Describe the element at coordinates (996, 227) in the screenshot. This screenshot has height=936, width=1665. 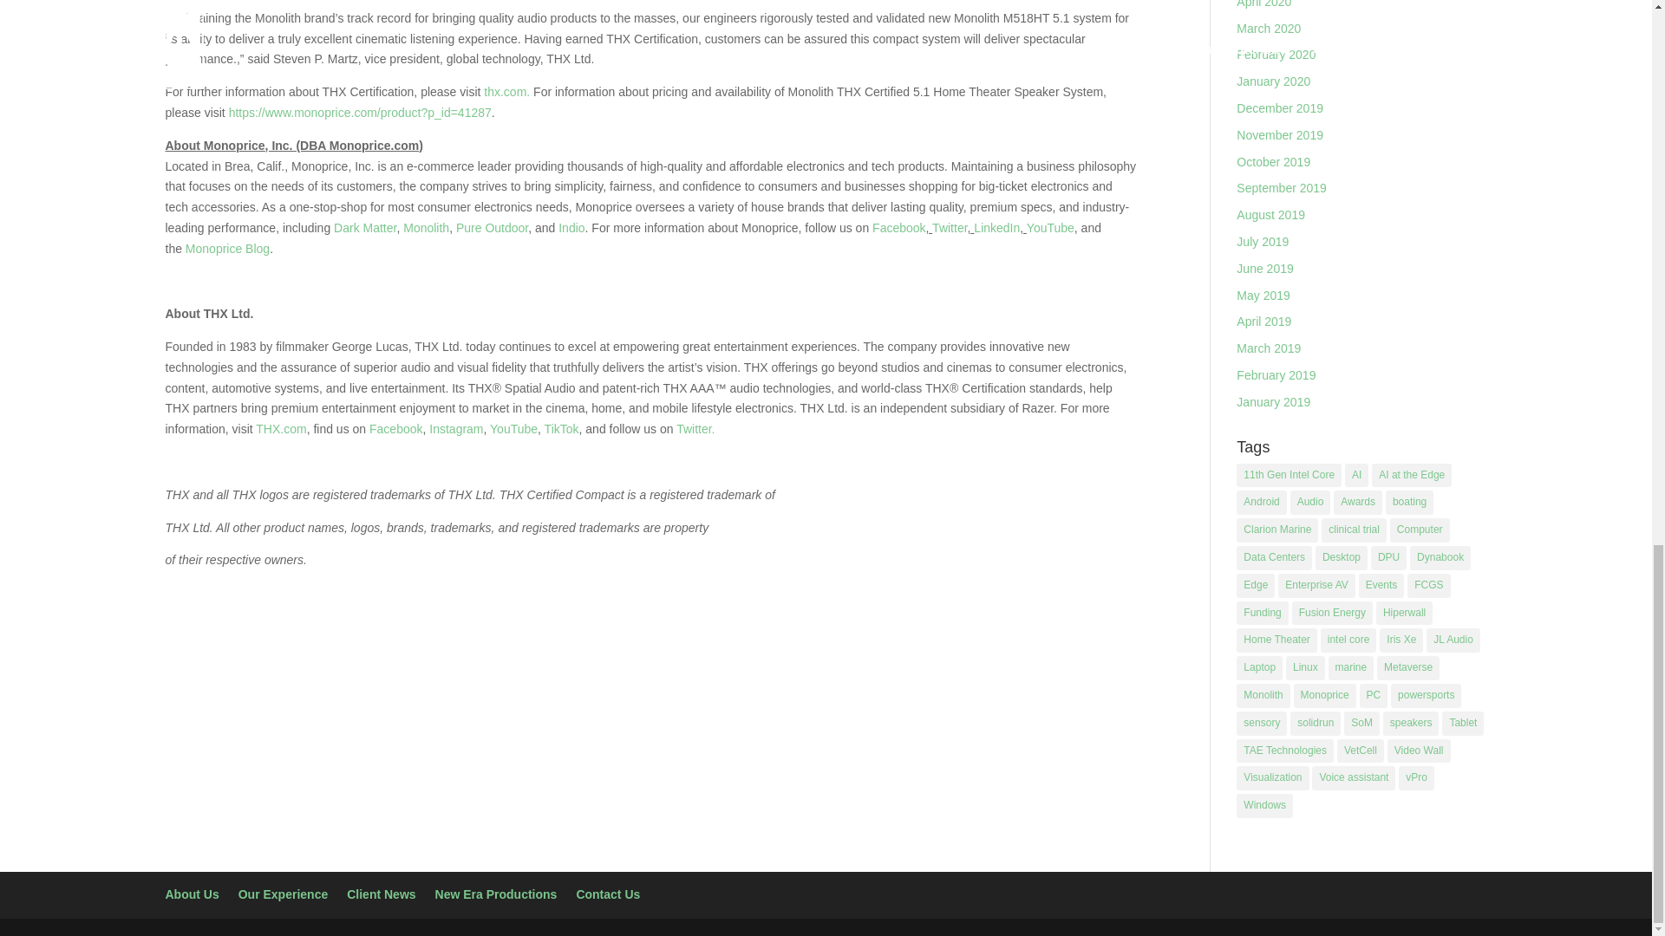
I see `LinkedIn` at that location.